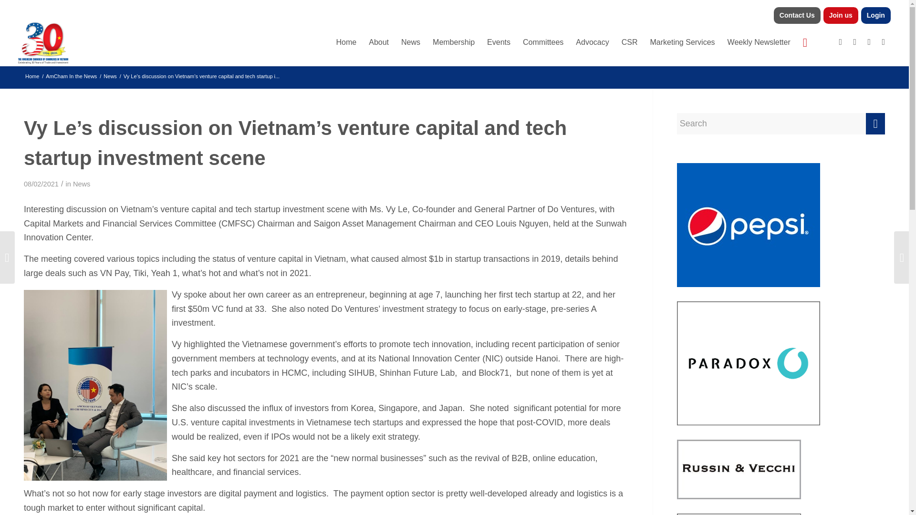 The image size is (916, 515). What do you see at coordinates (884, 42) in the screenshot?
I see `Mail` at bounding box center [884, 42].